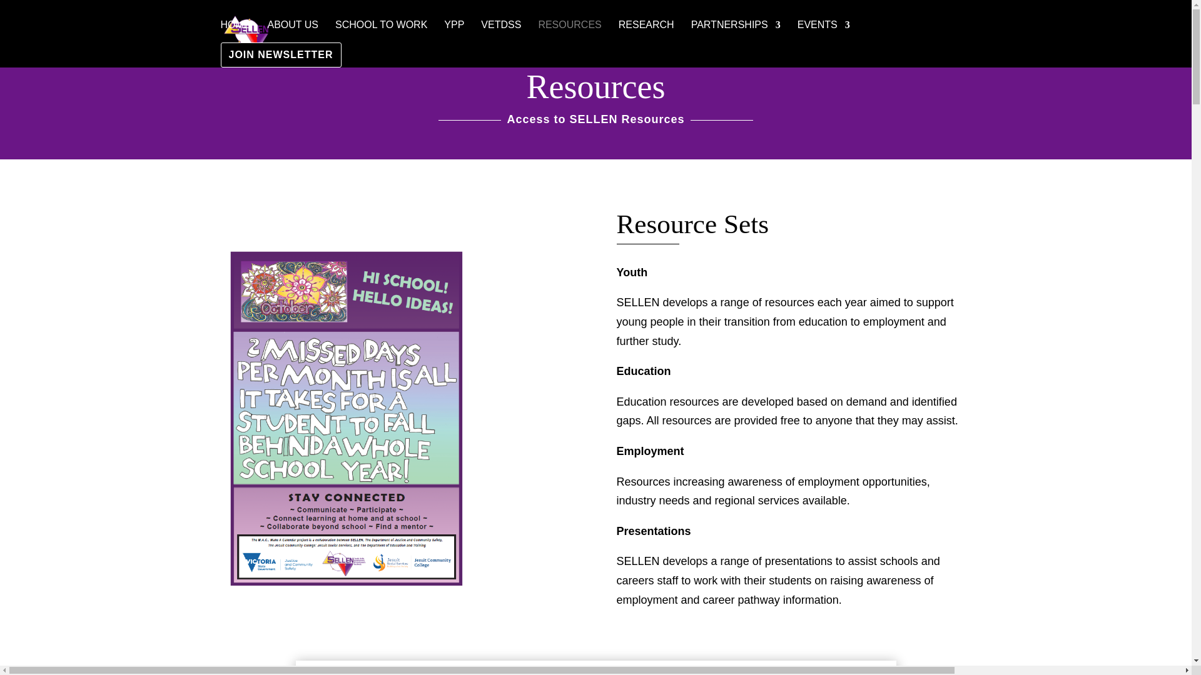  Describe the element at coordinates (646, 35) in the screenshot. I see `RESEARCH` at that location.